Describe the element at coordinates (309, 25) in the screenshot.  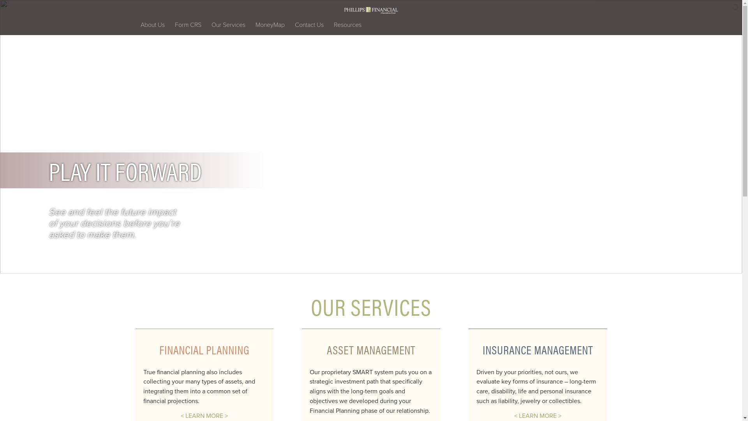
I see `Contact Us` at that location.